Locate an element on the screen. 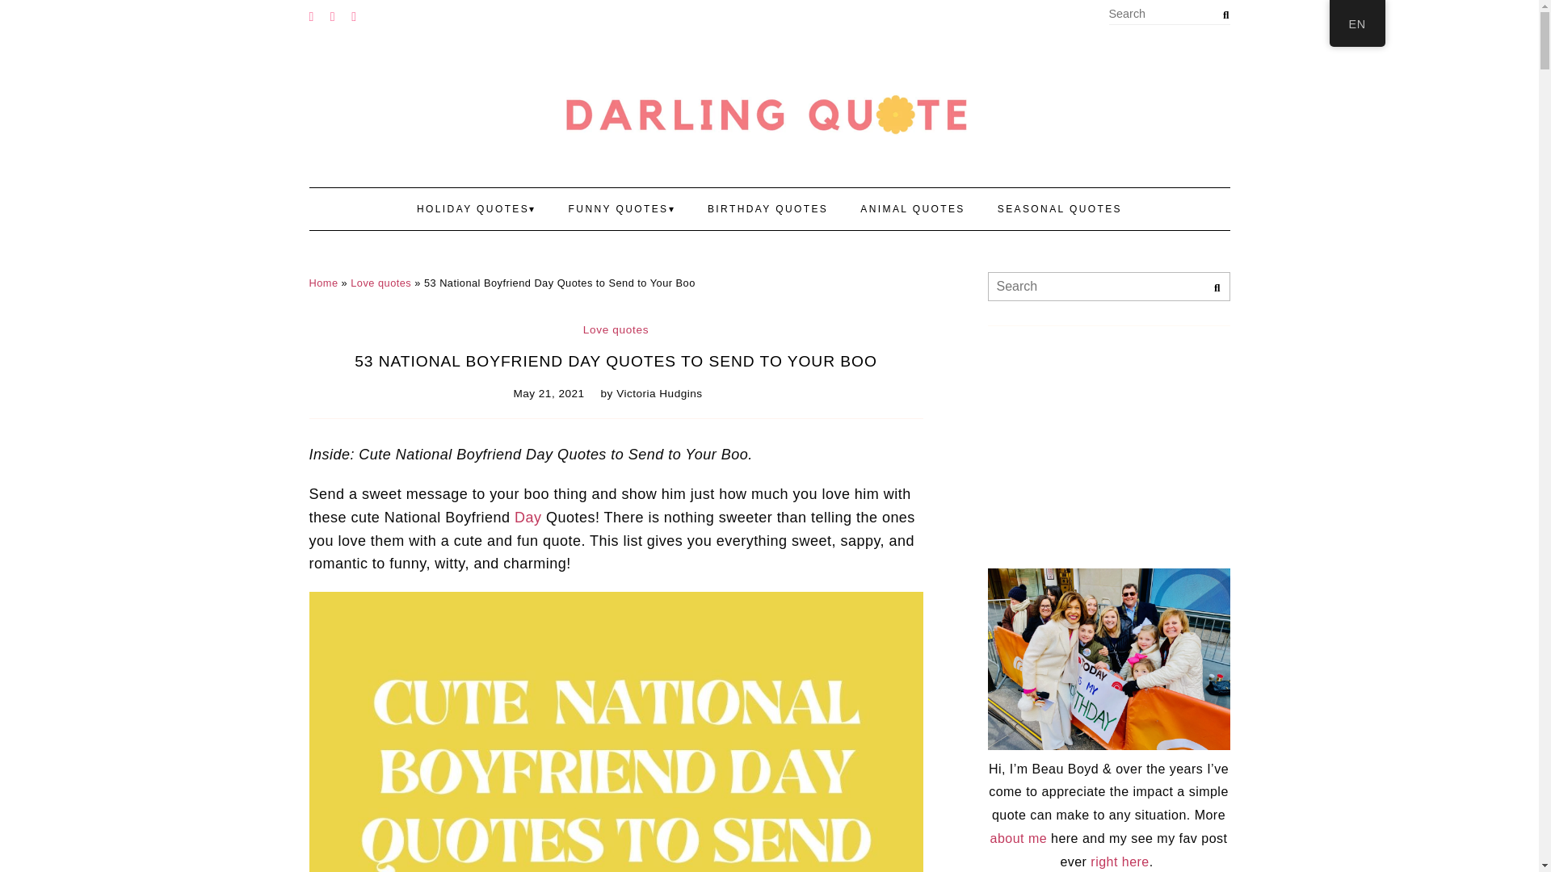 This screenshot has width=1551, height=872. Love quotes is located at coordinates (380, 283).